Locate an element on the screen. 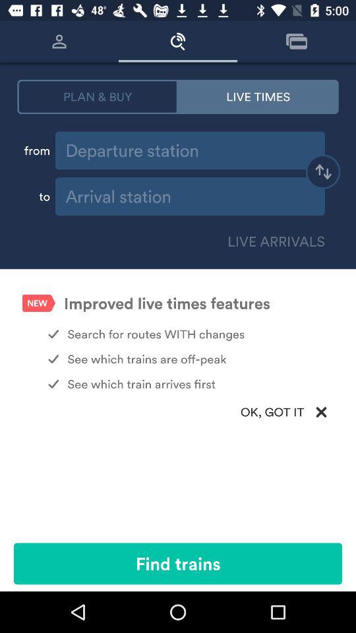 The image size is (356, 633). choose item to the left of the live times icon is located at coordinates (98, 96).